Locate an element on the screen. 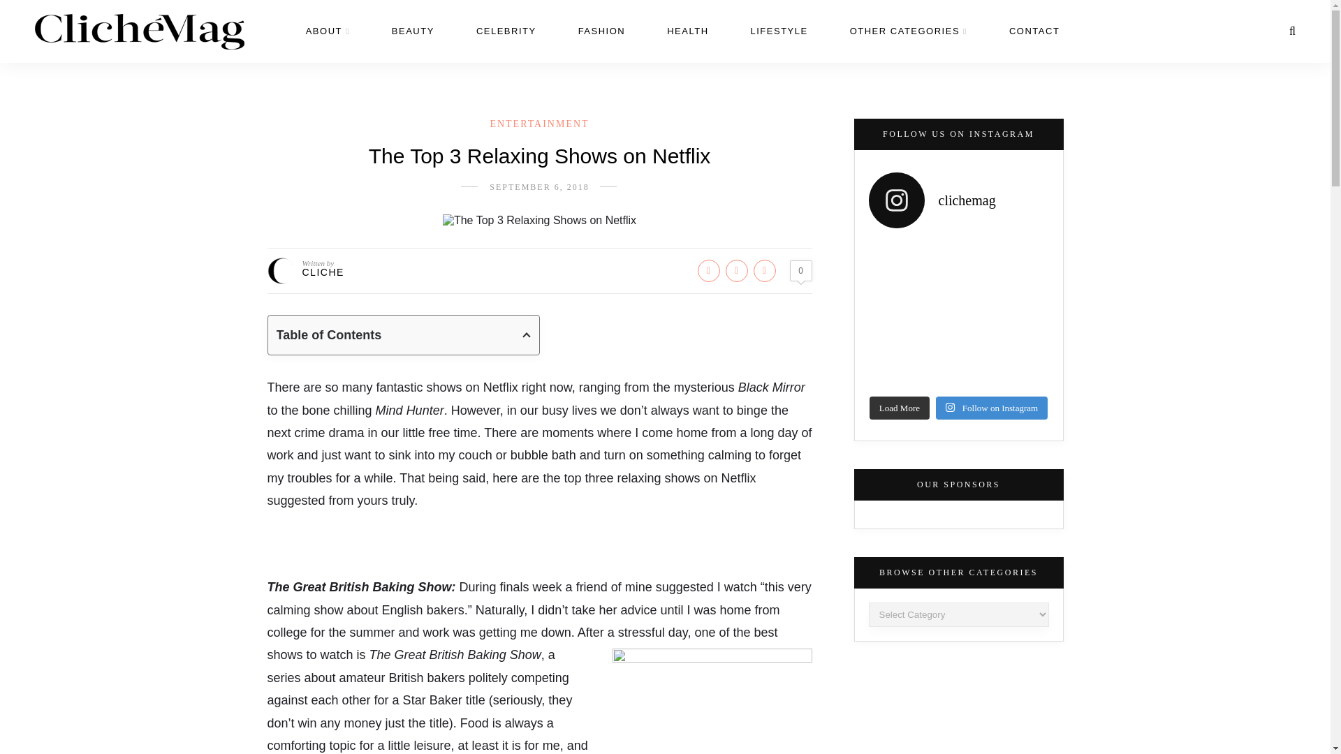 The height and width of the screenshot is (754, 1341). The Top 3 Relaxing Shows on Netflix is located at coordinates (539, 221).